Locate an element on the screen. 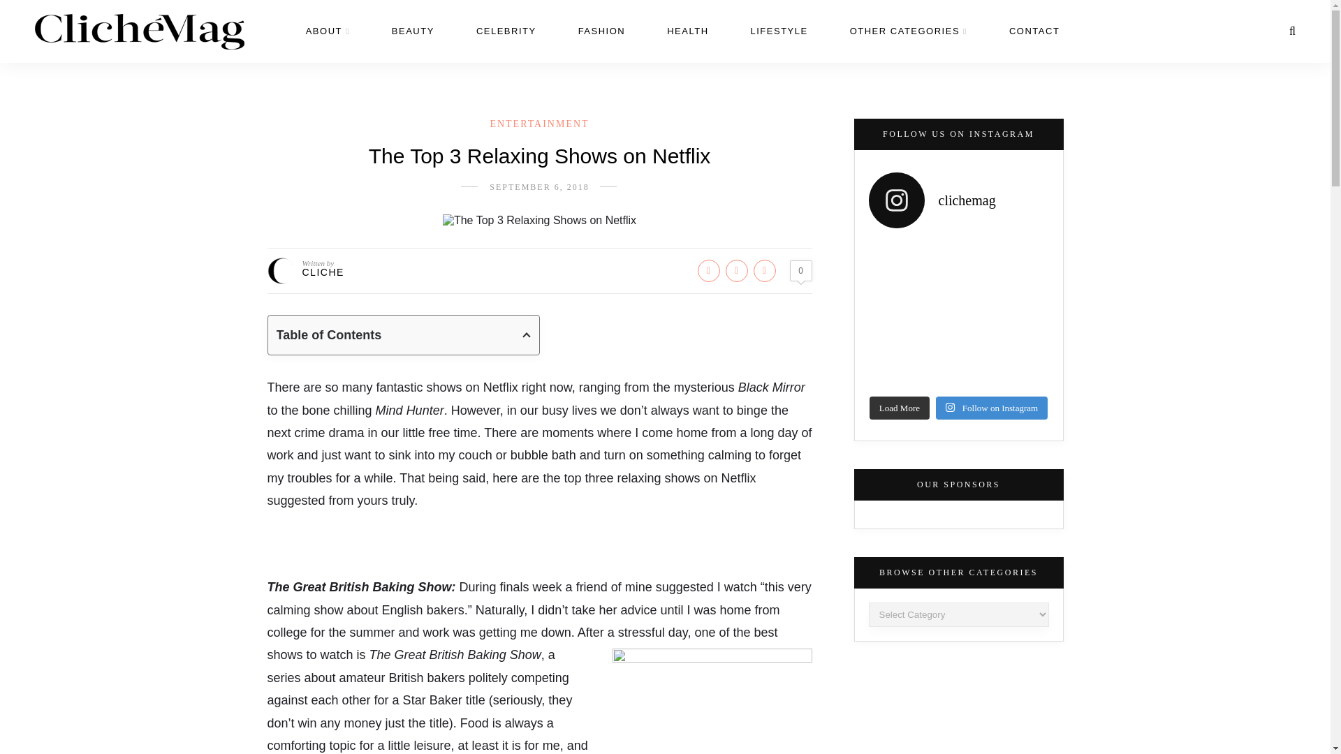 The height and width of the screenshot is (754, 1341). The Top 3 Relaxing Shows on Netflix is located at coordinates (539, 221).